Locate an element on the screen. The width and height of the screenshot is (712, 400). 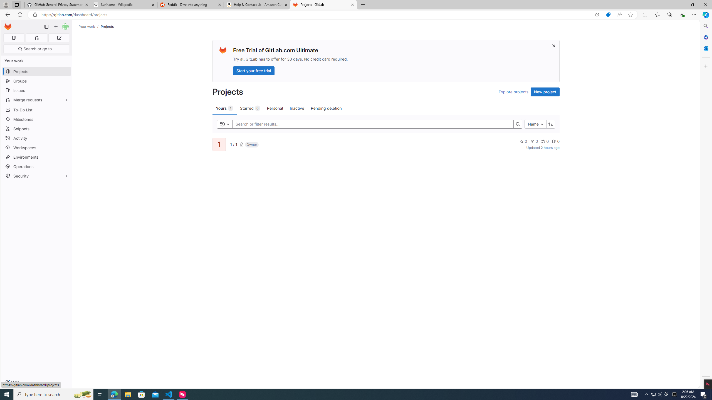
Security is located at coordinates (37, 176).